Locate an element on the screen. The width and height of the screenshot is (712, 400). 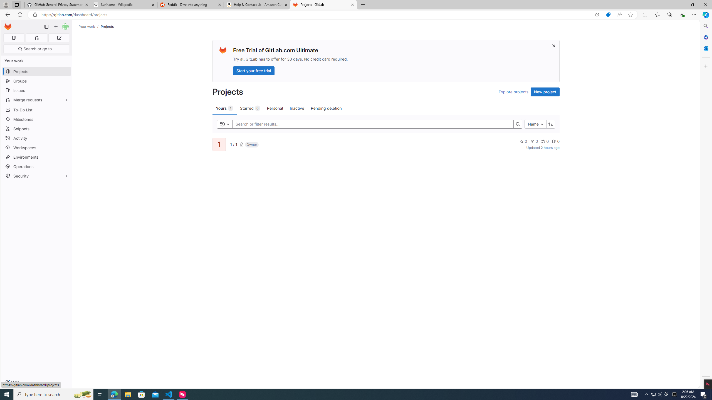
Security is located at coordinates (37, 176).